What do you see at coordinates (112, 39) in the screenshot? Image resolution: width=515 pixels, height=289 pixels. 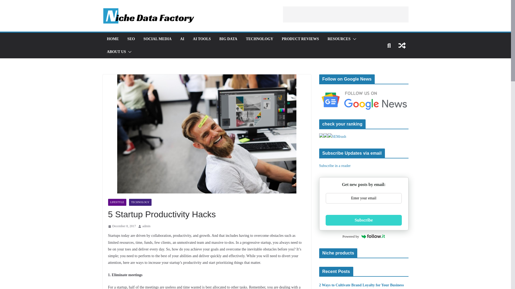 I see `HOME` at bounding box center [112, 39].